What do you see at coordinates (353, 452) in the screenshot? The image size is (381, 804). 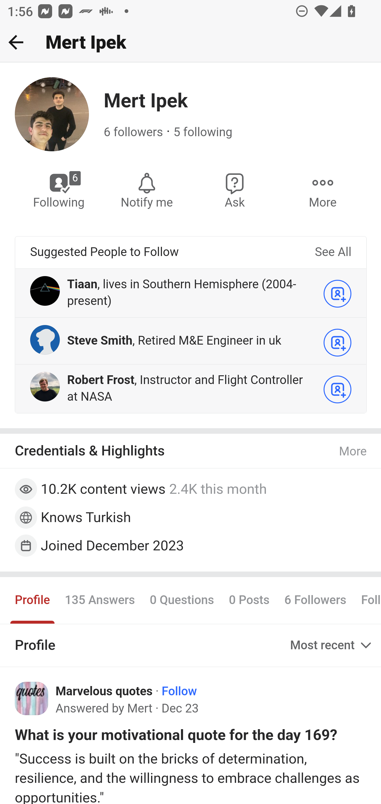 I see `More` at bounding box center [353, 452].